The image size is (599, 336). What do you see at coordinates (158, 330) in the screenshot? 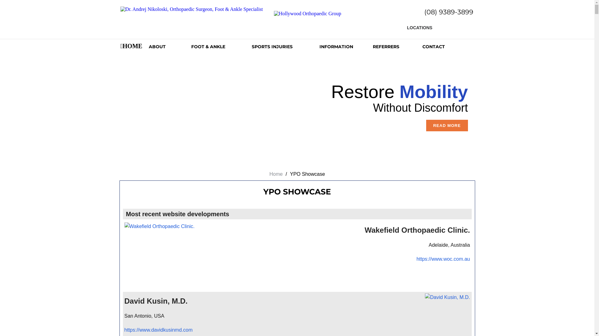
I see `https://www.davidkusinmd.com` at bounding box center [158, 330].